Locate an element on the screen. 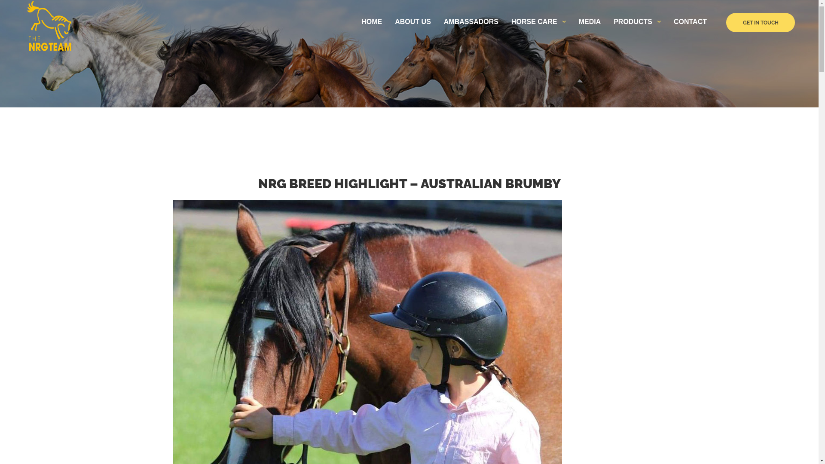 This screenshot has height=464, width=825. HORSE CARE is located at coordinates (535, 22).